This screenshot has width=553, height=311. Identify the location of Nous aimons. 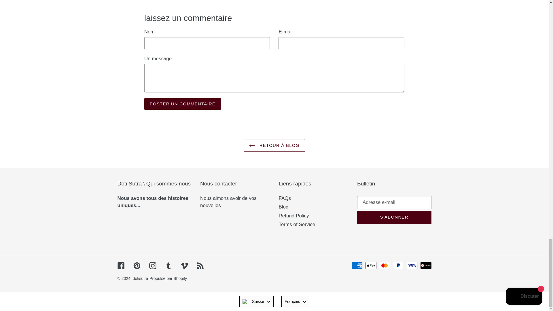
(215, 198).